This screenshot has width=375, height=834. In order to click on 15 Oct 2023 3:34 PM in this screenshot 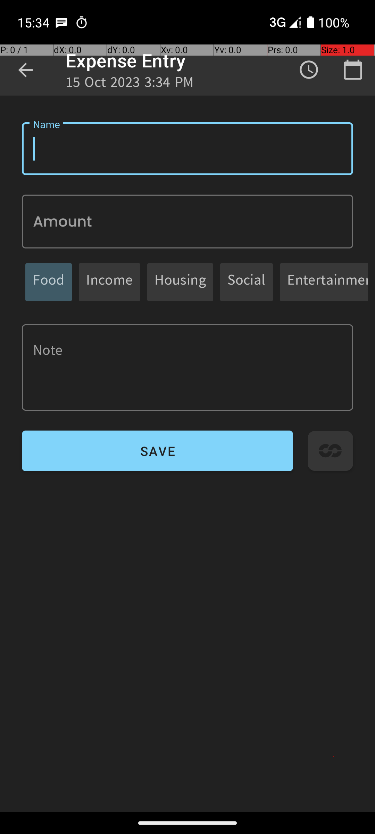, I will do `click(130, 84)`.